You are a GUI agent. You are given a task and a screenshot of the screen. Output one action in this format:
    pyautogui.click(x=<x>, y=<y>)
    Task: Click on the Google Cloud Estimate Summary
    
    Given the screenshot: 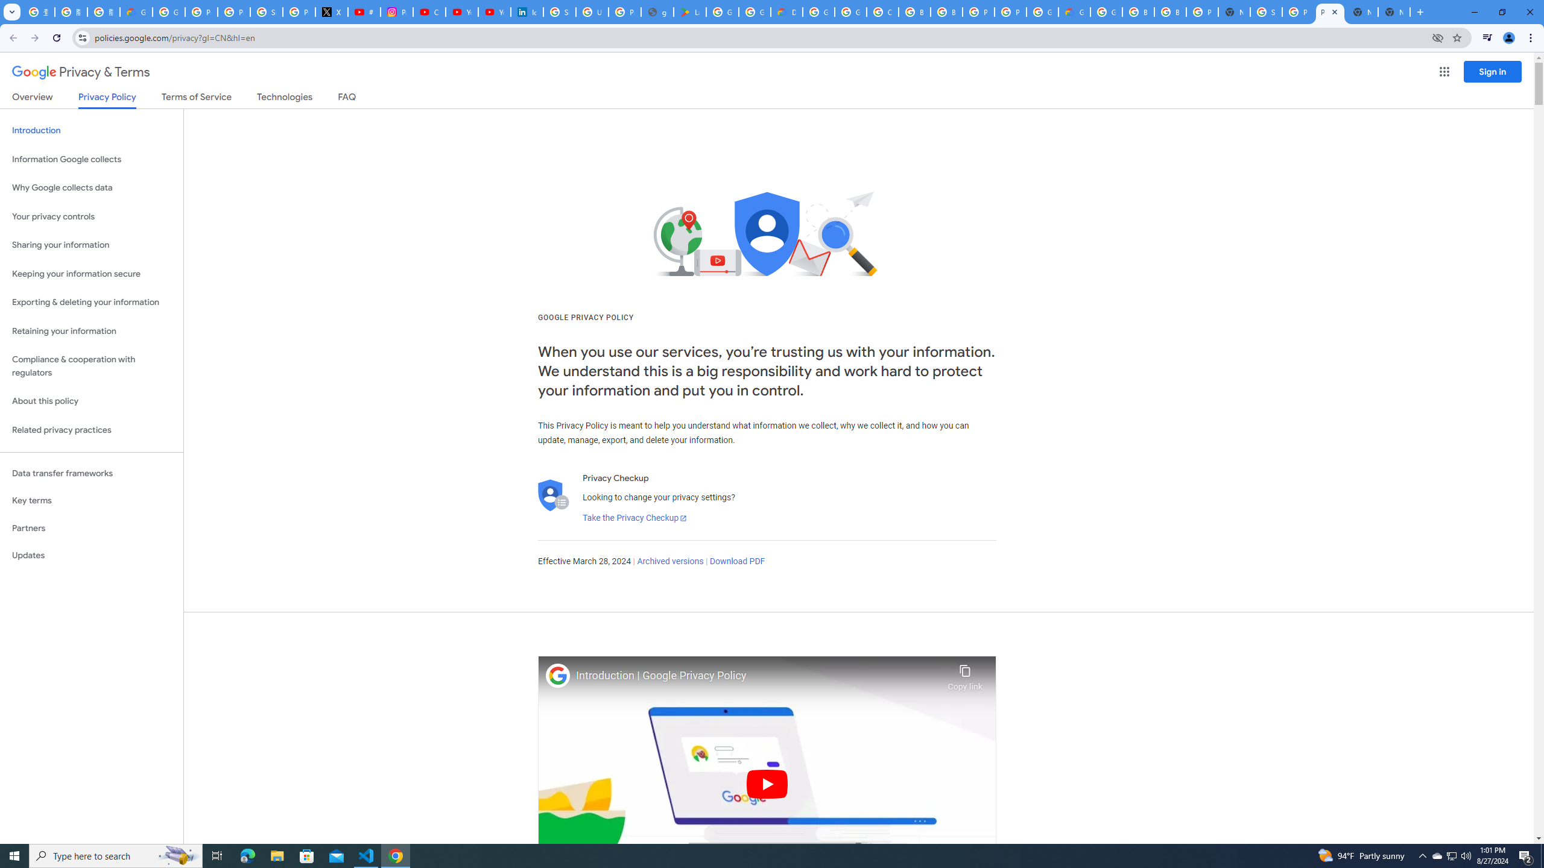 What is the action you would take?
    pyautogui.click(x=1074, y=12)
    